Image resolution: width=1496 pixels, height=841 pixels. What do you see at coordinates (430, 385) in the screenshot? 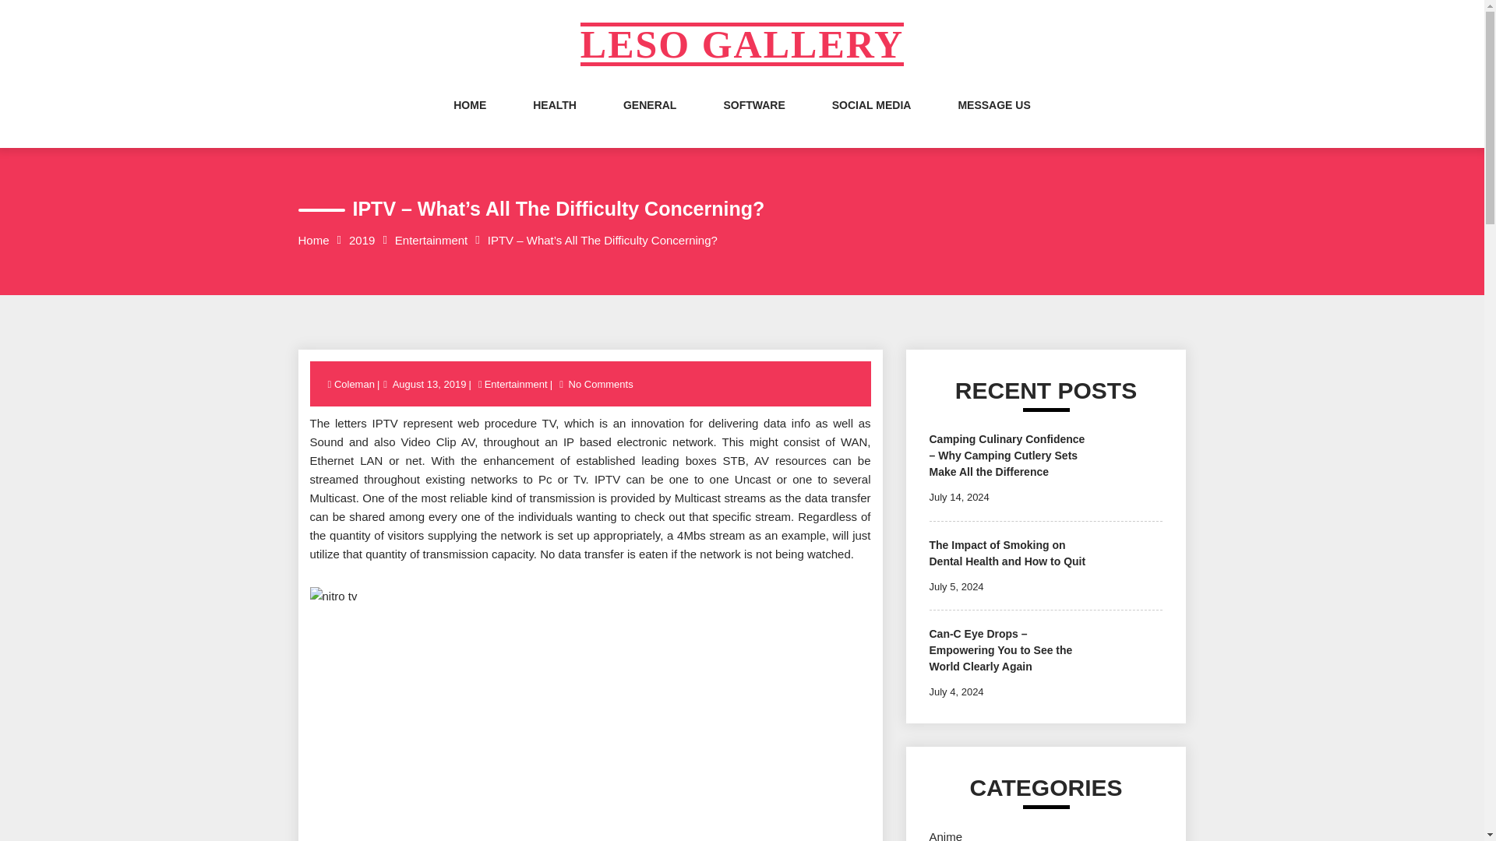
I see `August 13, 2019` at bounding box center [430, 385].